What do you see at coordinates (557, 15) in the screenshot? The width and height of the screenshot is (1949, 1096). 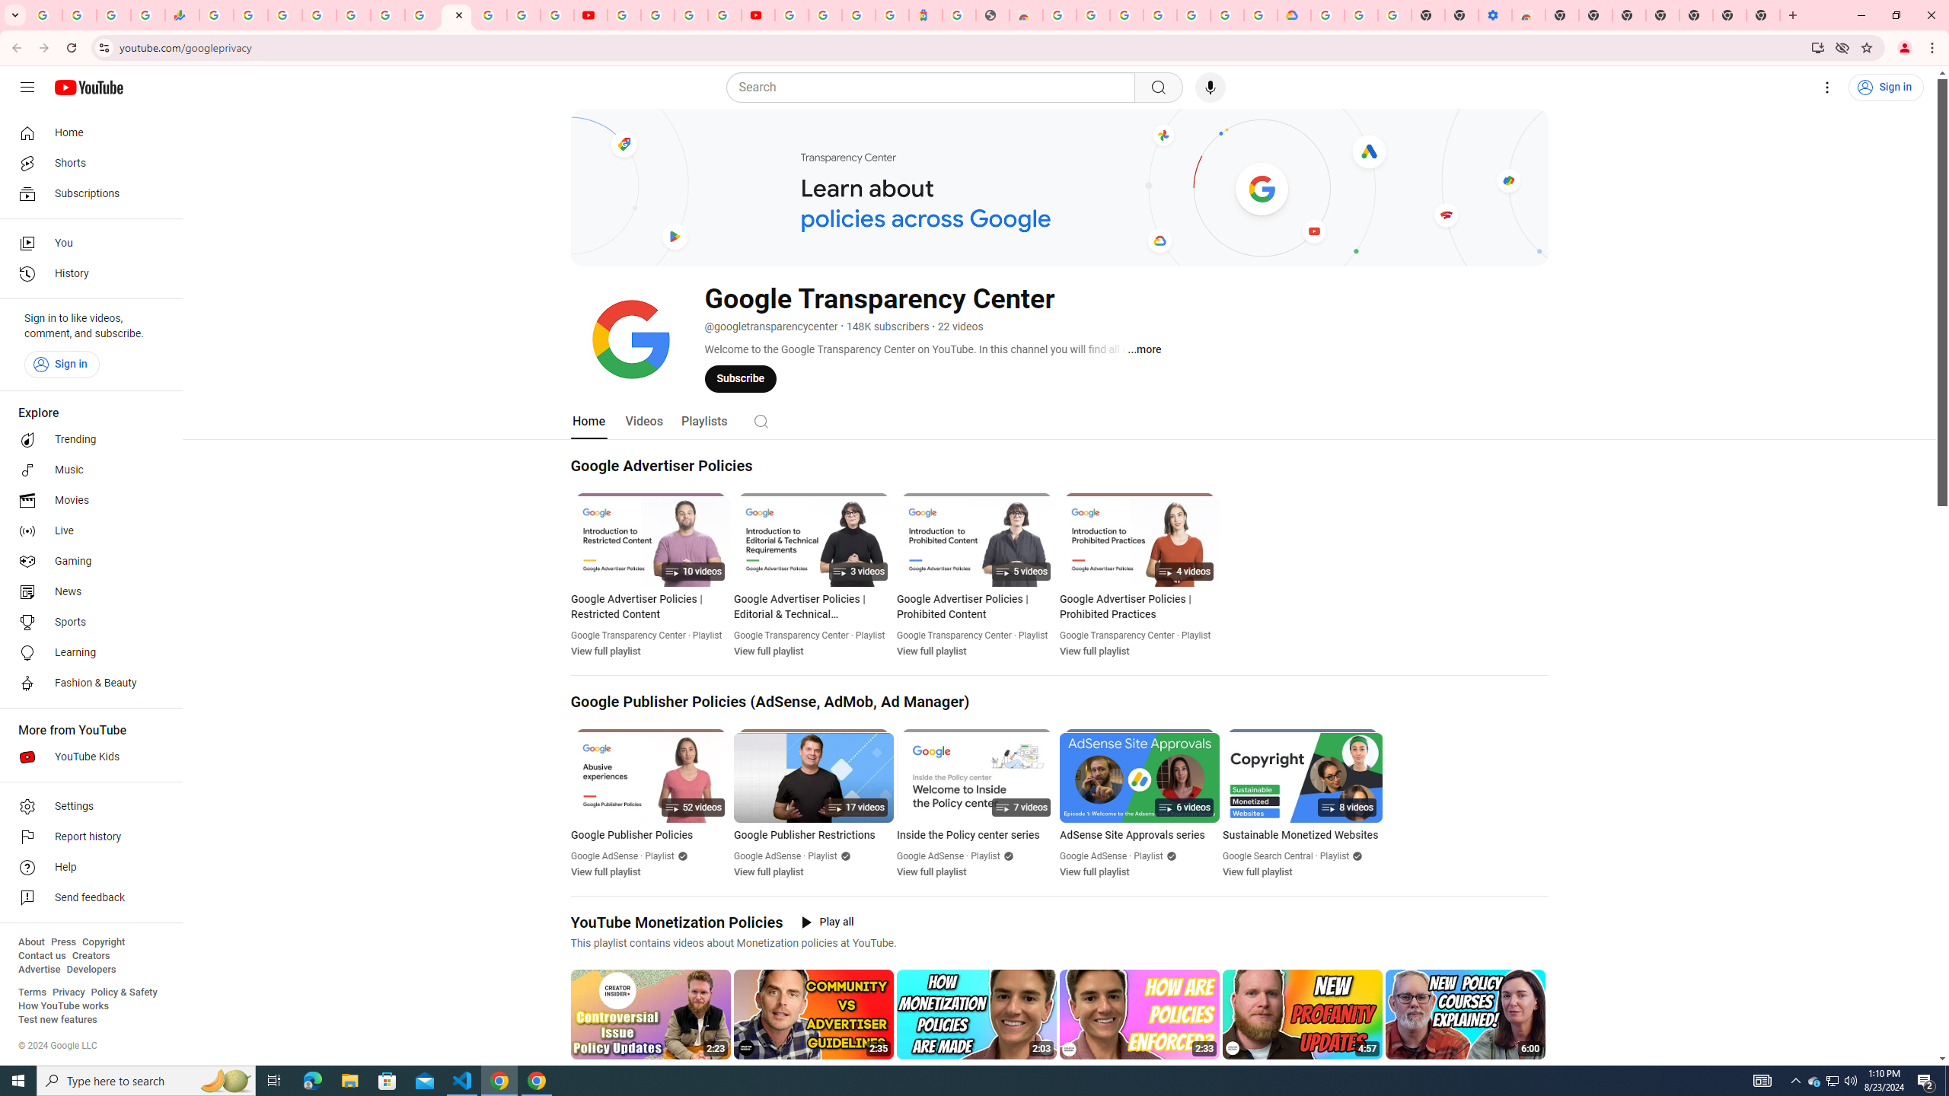 I see `Privacy Checkup` at bounding box center [557, 15].